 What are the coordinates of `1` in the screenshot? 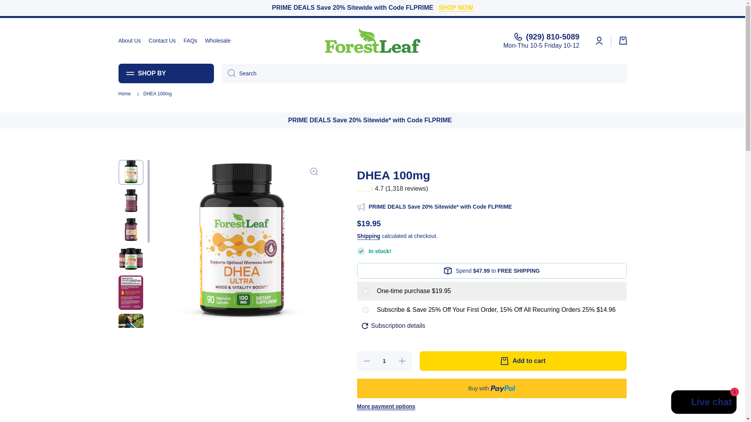 It's located at (384, 361).